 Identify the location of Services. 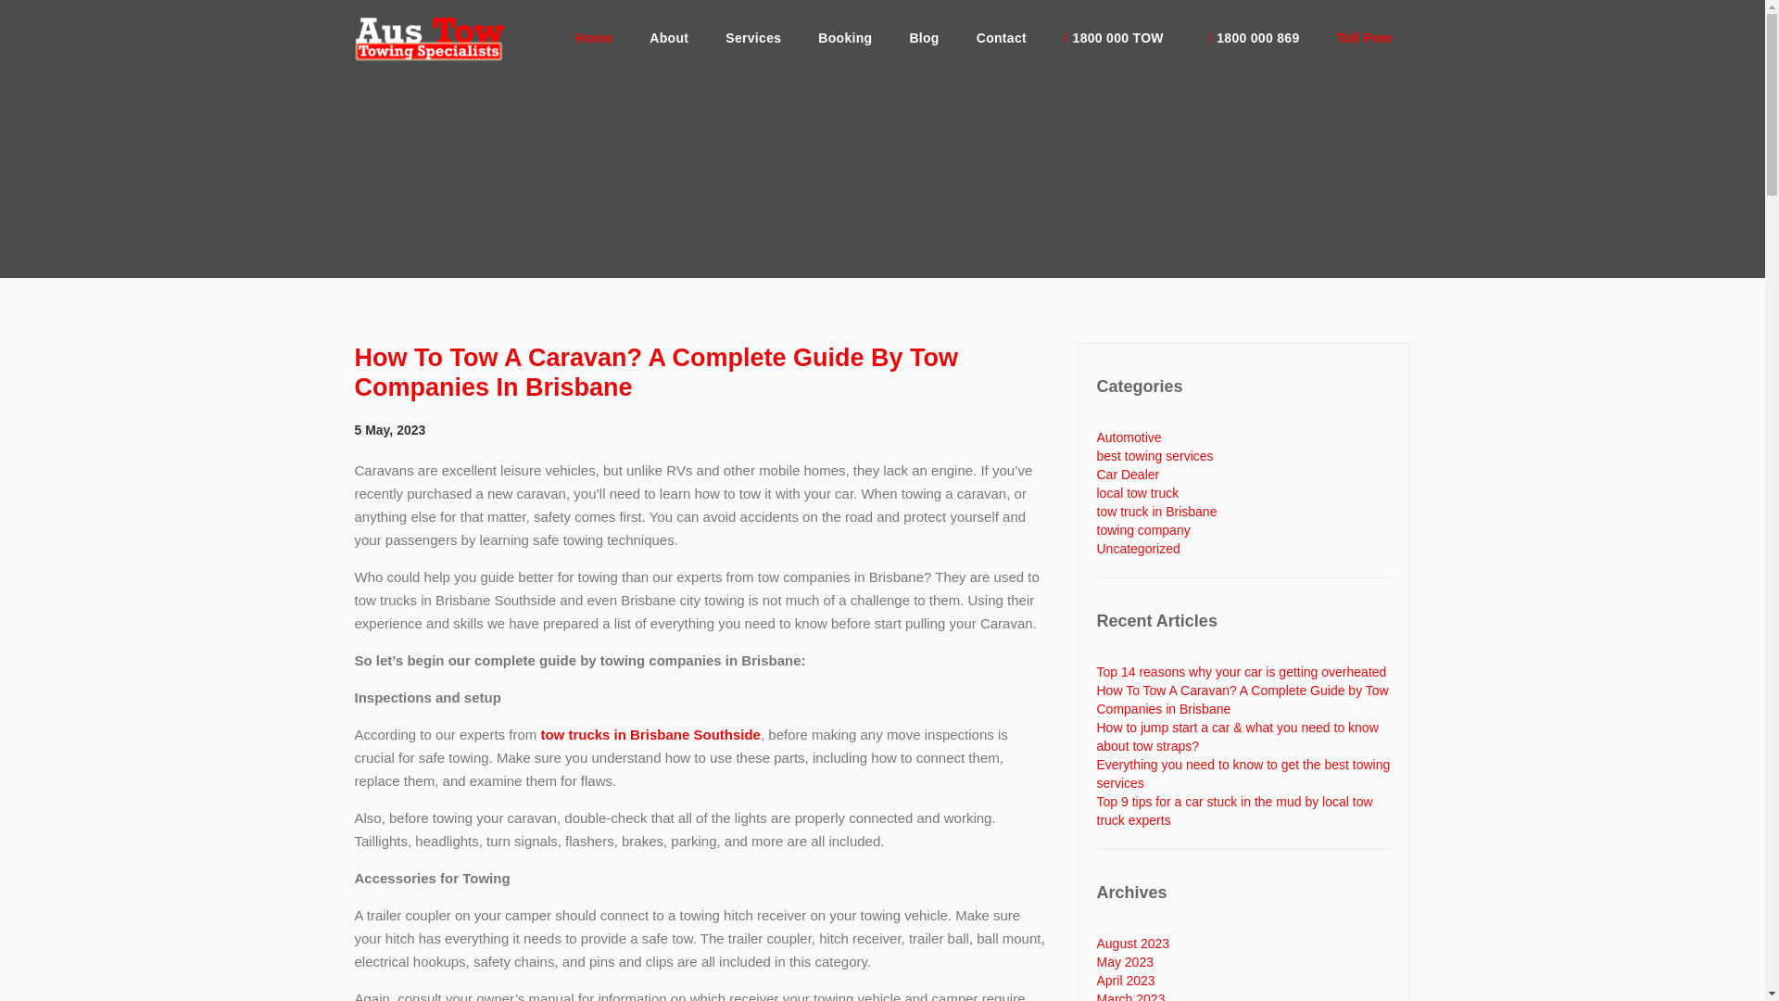
(752, 37).